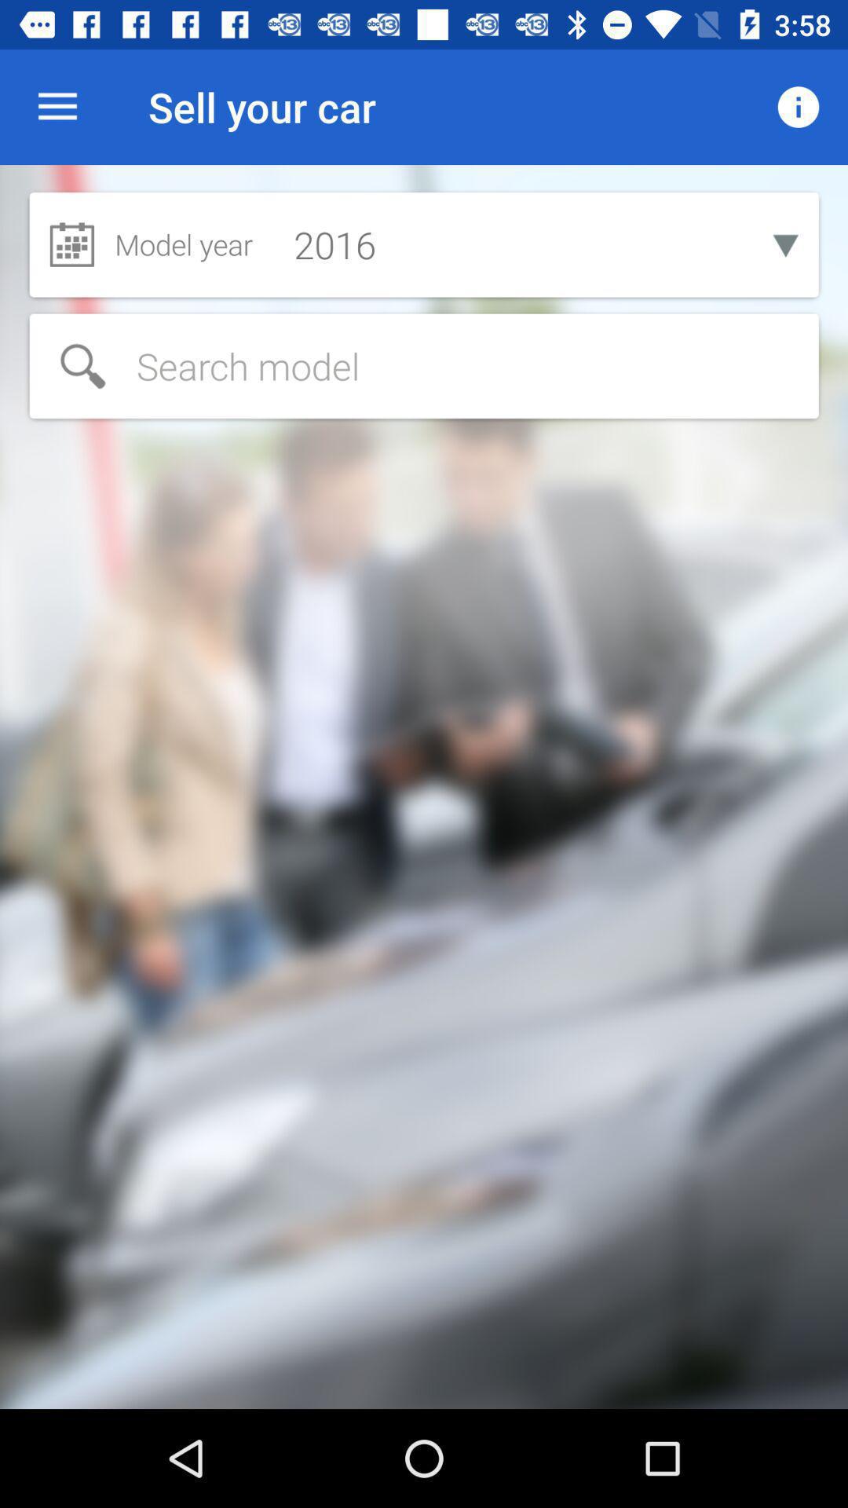  I want to click on search model, so click(424, 366).